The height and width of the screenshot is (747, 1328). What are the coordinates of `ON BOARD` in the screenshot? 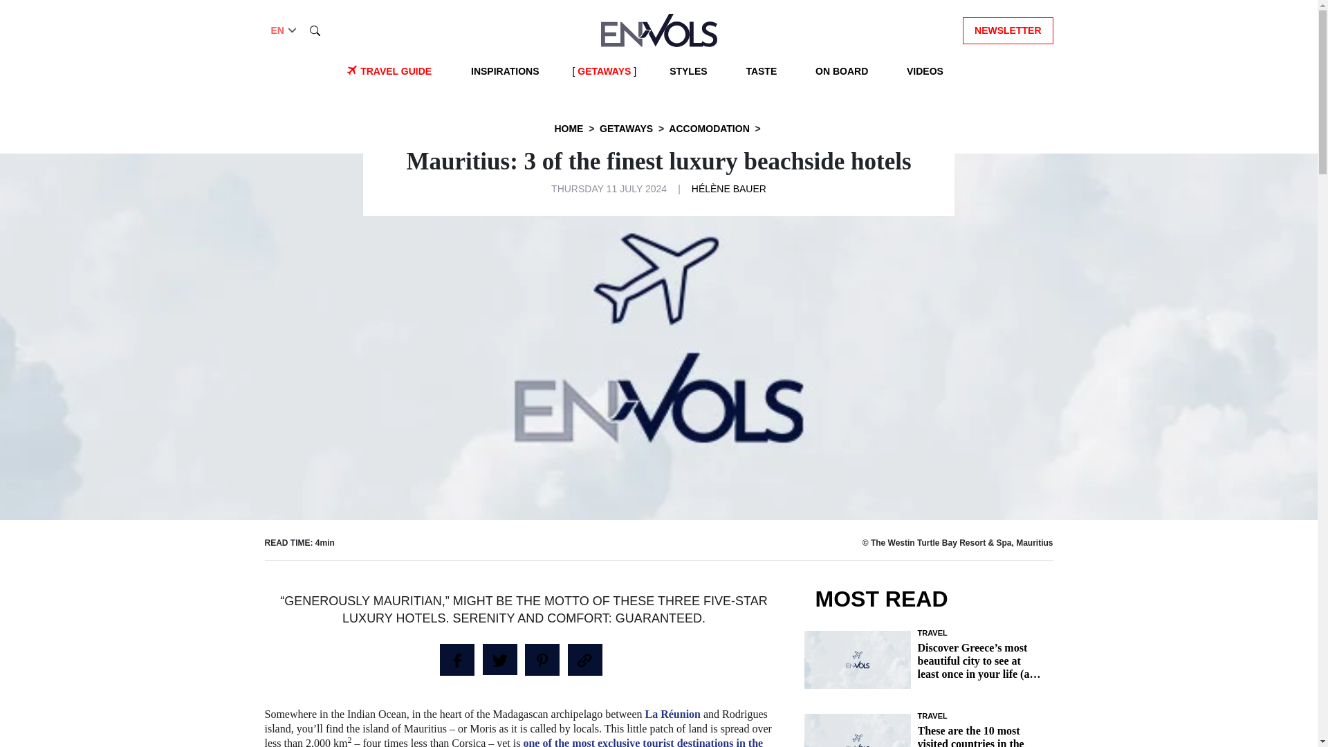 It's located at (842, 71).